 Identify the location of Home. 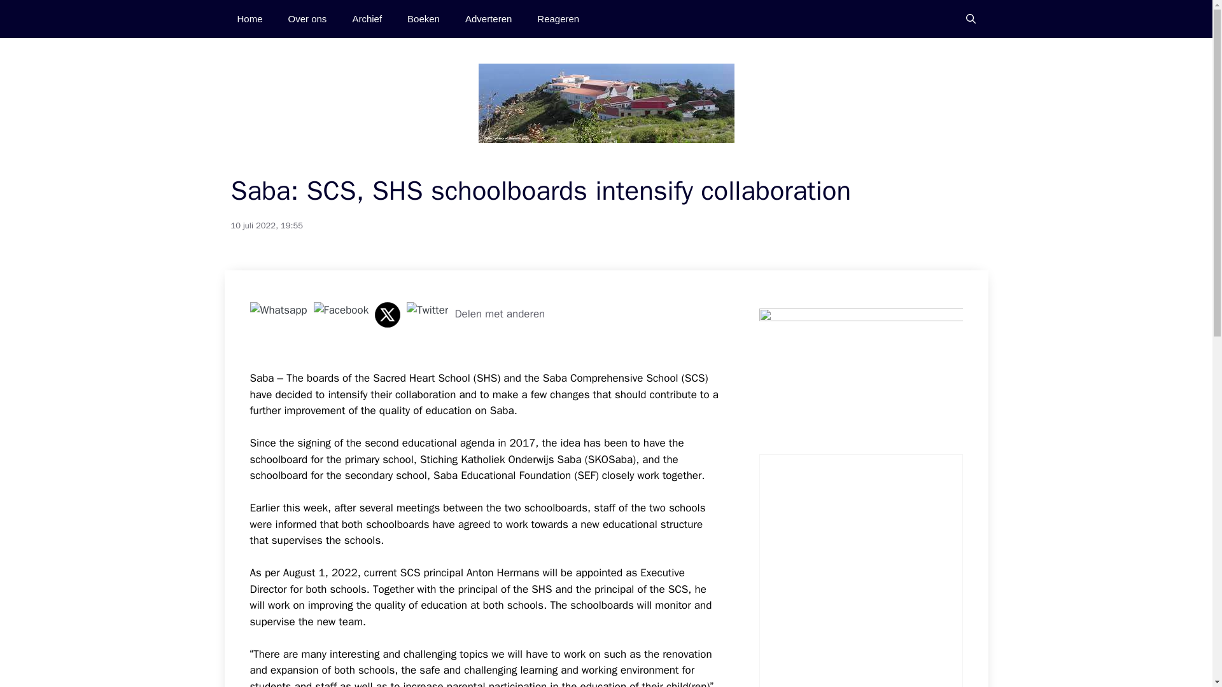
(249, 19).